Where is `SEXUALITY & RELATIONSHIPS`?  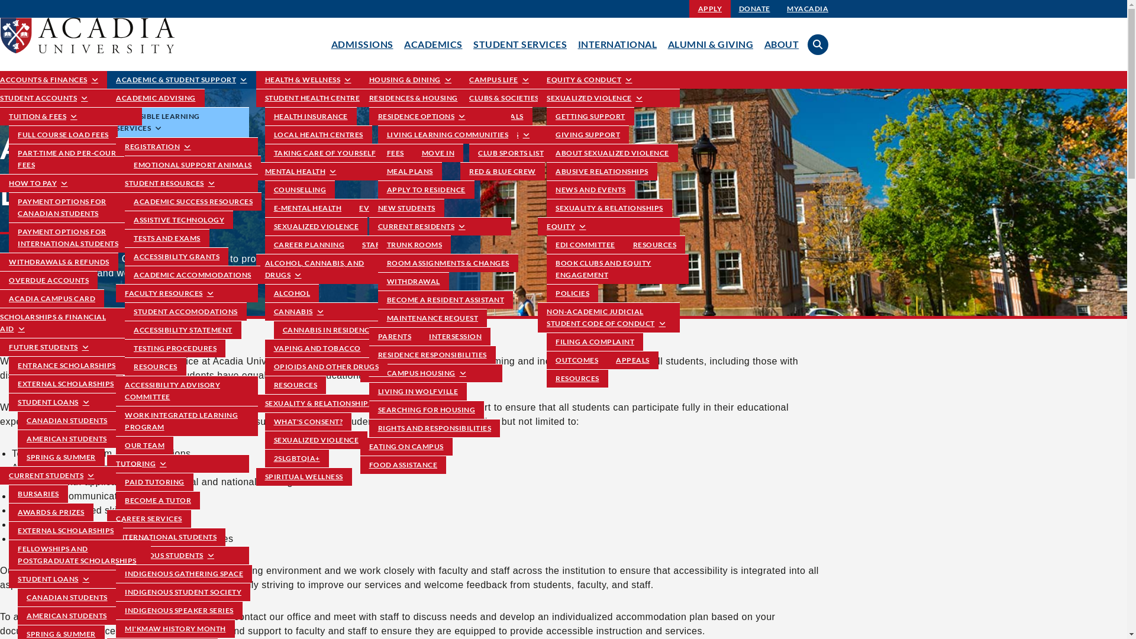
SEXUALITY & RELATIONSHIPS is located at coordinates (609, 208).